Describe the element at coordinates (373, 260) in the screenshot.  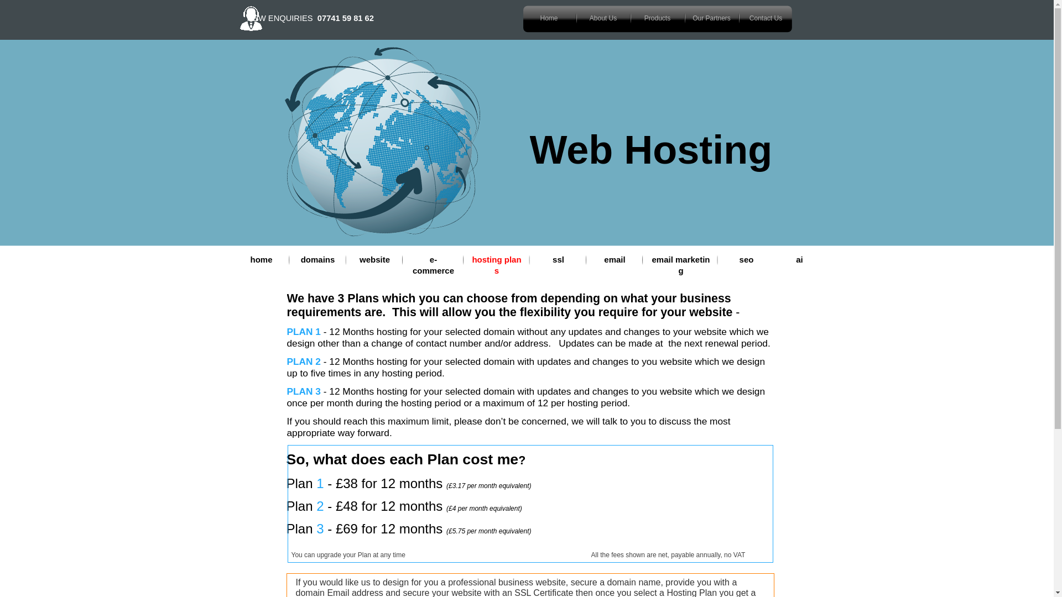
I see `website` at that location.